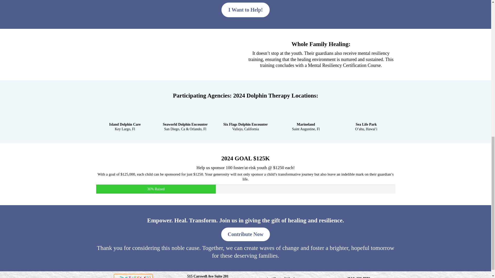 The image size is (495, 278). I want to click on Contribute Now, so click(245, 234).